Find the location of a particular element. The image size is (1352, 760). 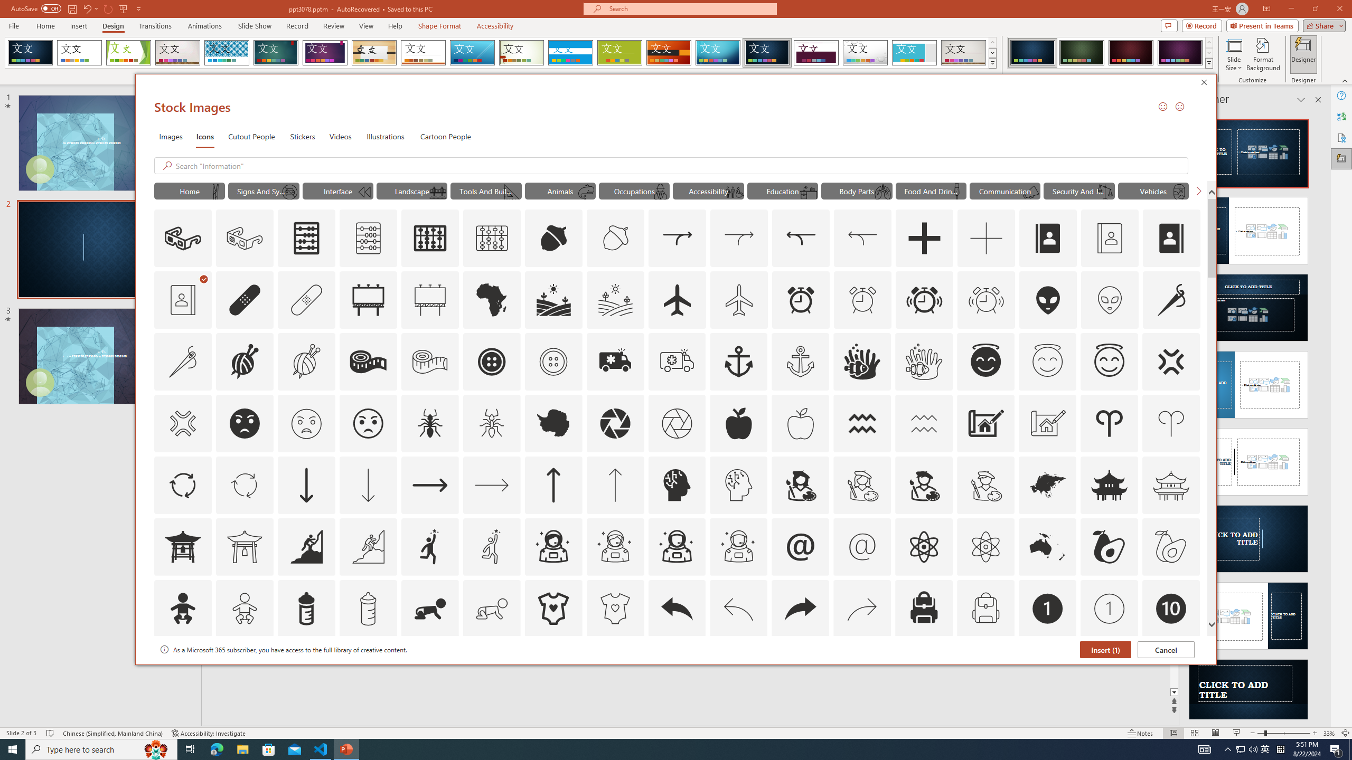

AutomationID: Icons_AlienFace is located at coordinates (1048, 300).